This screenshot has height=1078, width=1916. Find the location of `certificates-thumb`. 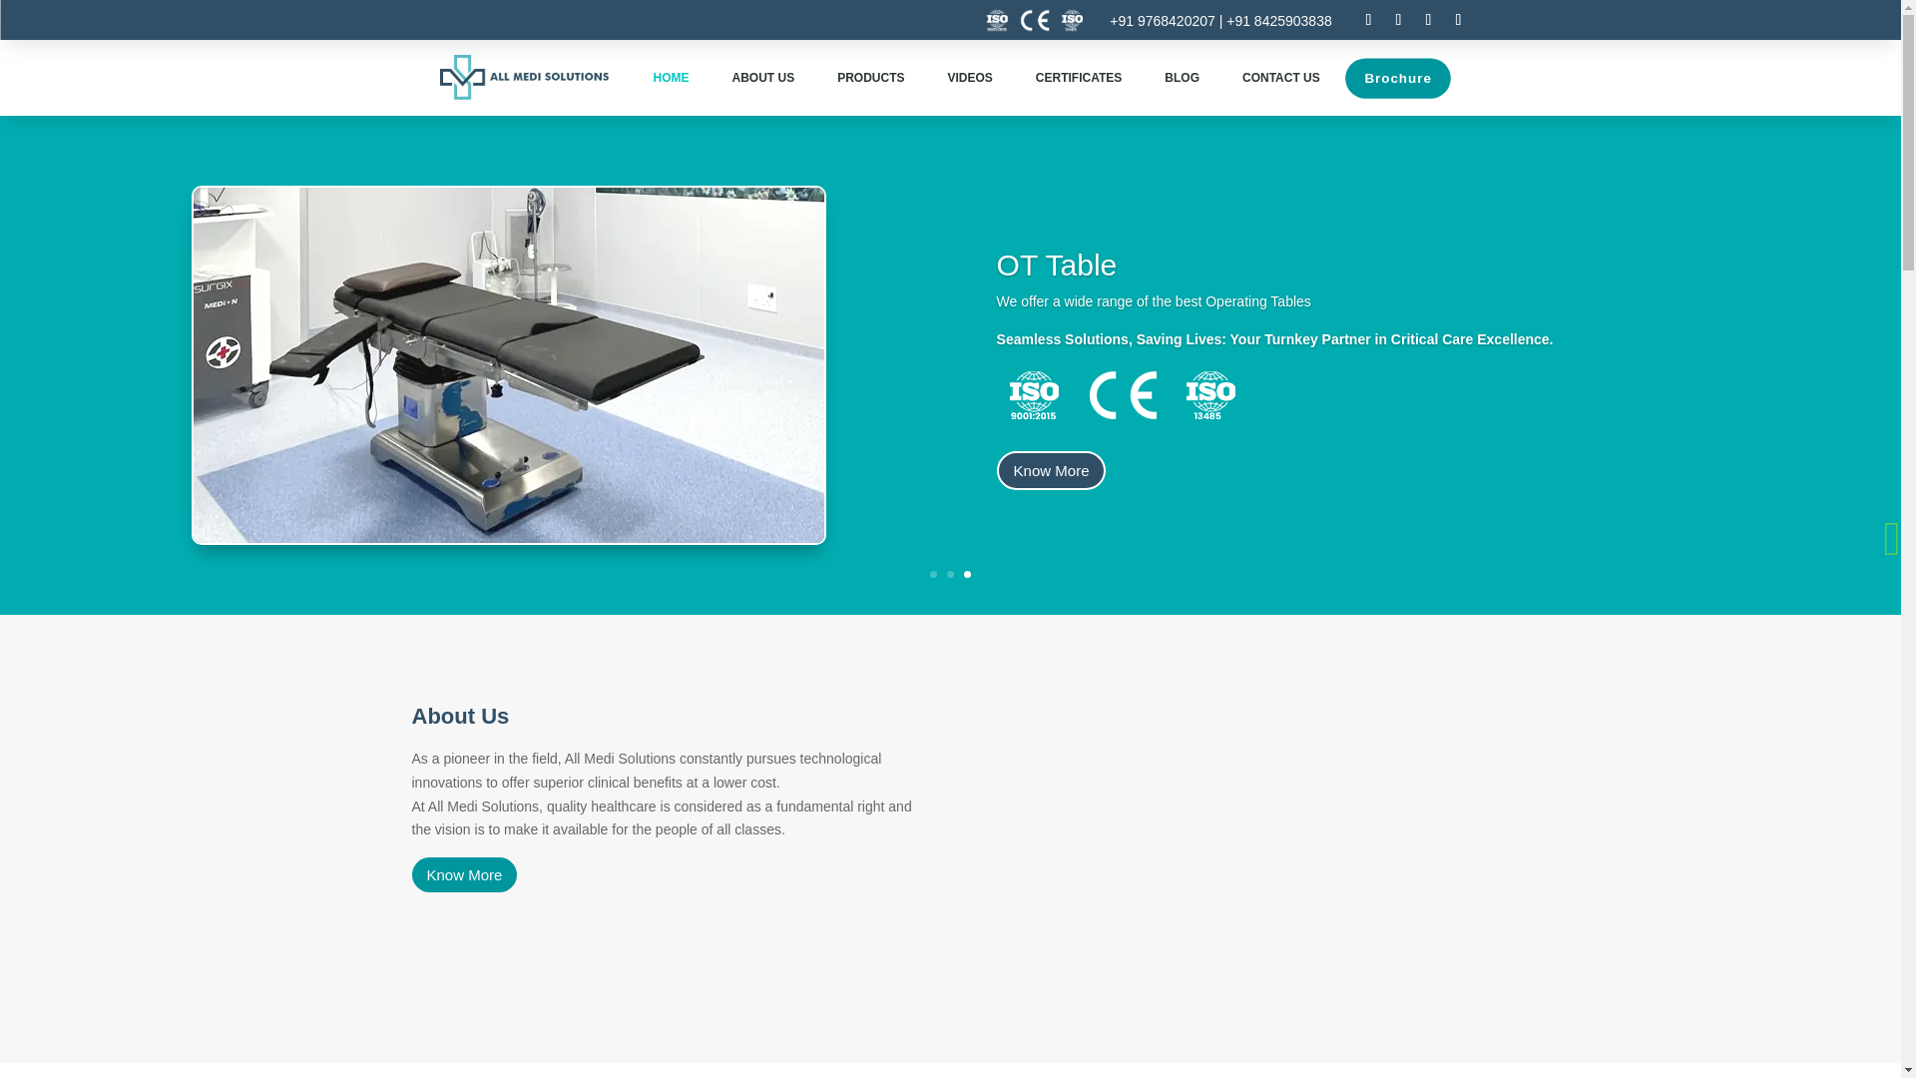

certificates-thumb is located at coordinates (1036, 20).